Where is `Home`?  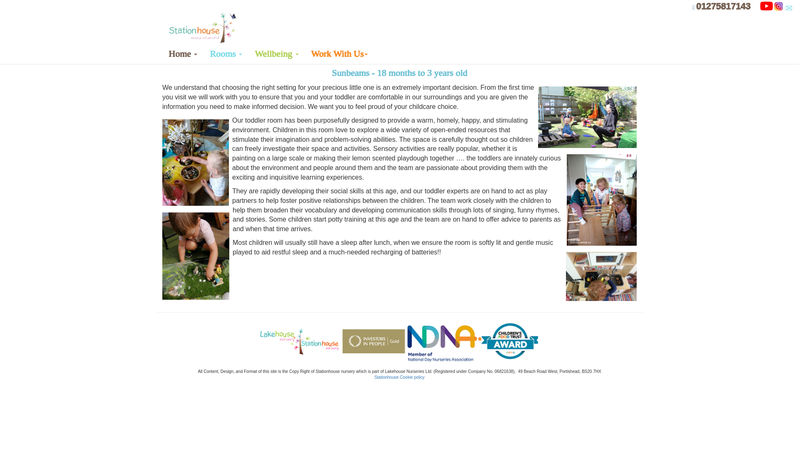 Home is located at coordinates (201, 27).